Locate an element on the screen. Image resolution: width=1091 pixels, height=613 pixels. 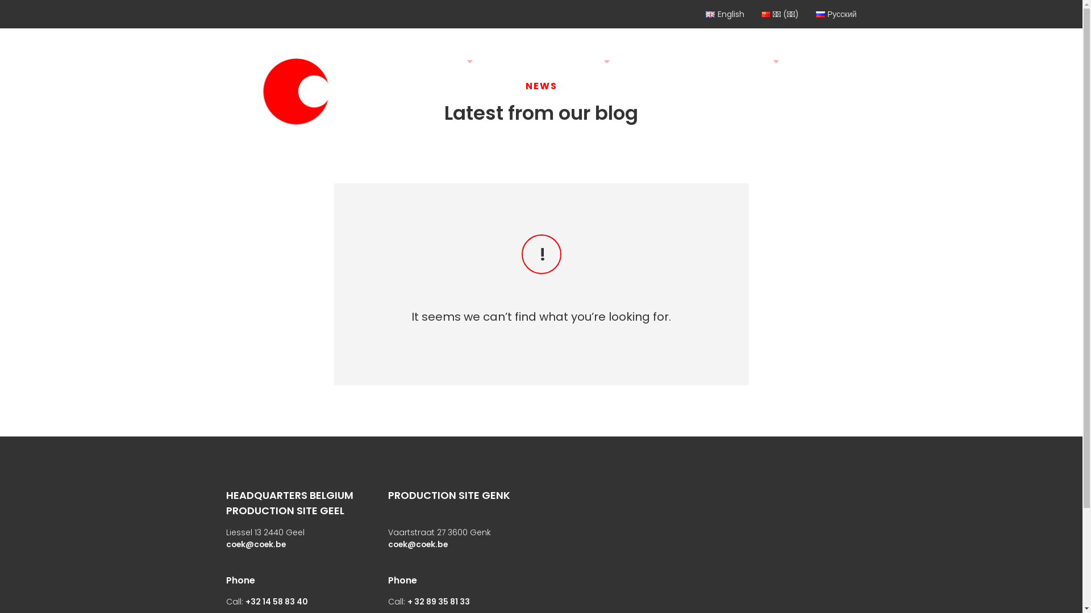
Contact is located at coordinates (808, 61).